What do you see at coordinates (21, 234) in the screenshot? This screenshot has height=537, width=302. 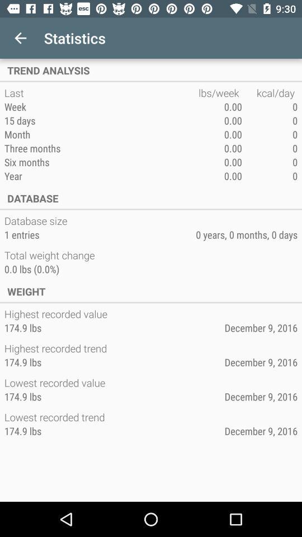 I see `press the item above the total weight change` at bounding box center [21, 234].